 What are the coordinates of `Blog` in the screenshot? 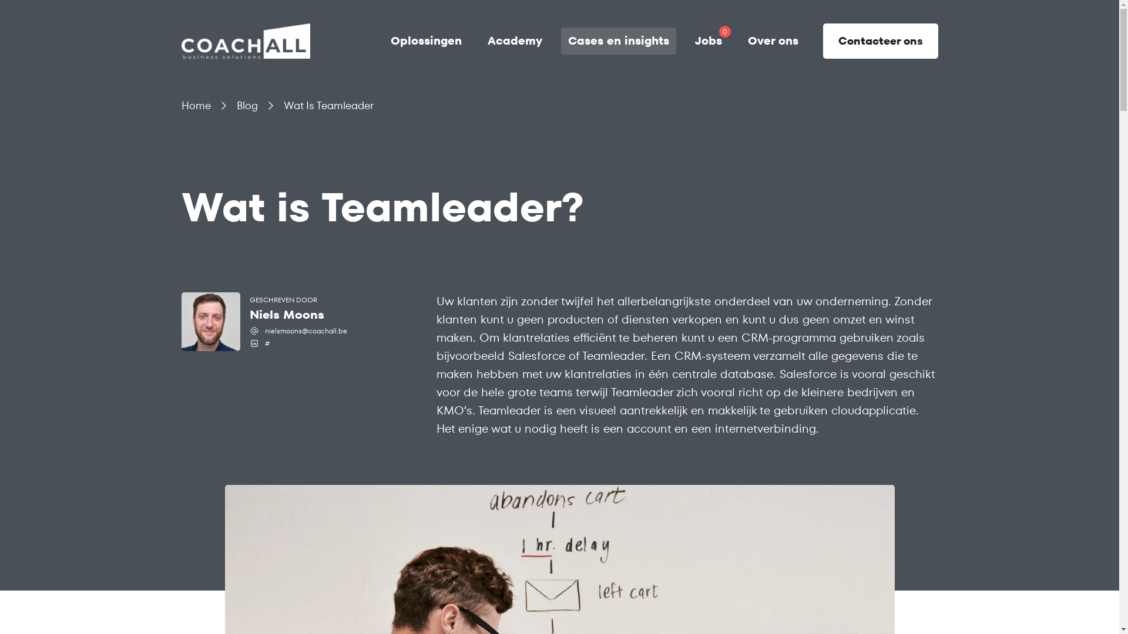 It's located at (247, 106).